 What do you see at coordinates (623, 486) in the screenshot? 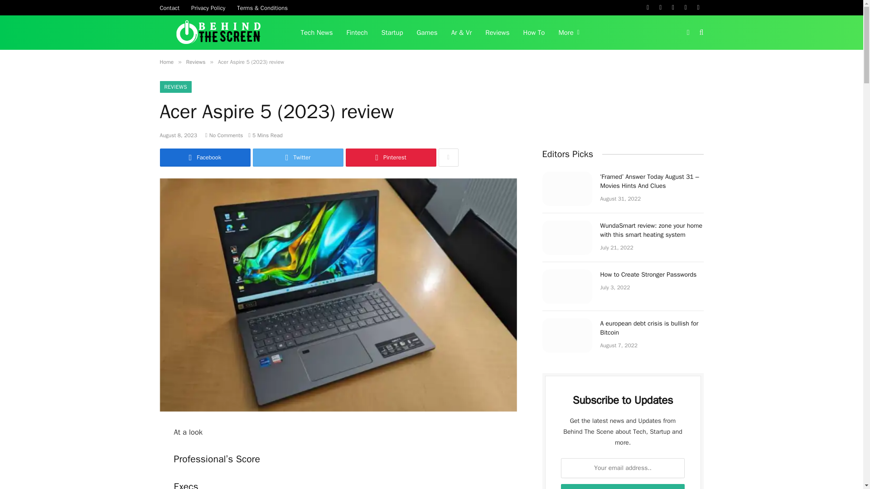
I see `Subscribe` at bounding box center [623, 486].